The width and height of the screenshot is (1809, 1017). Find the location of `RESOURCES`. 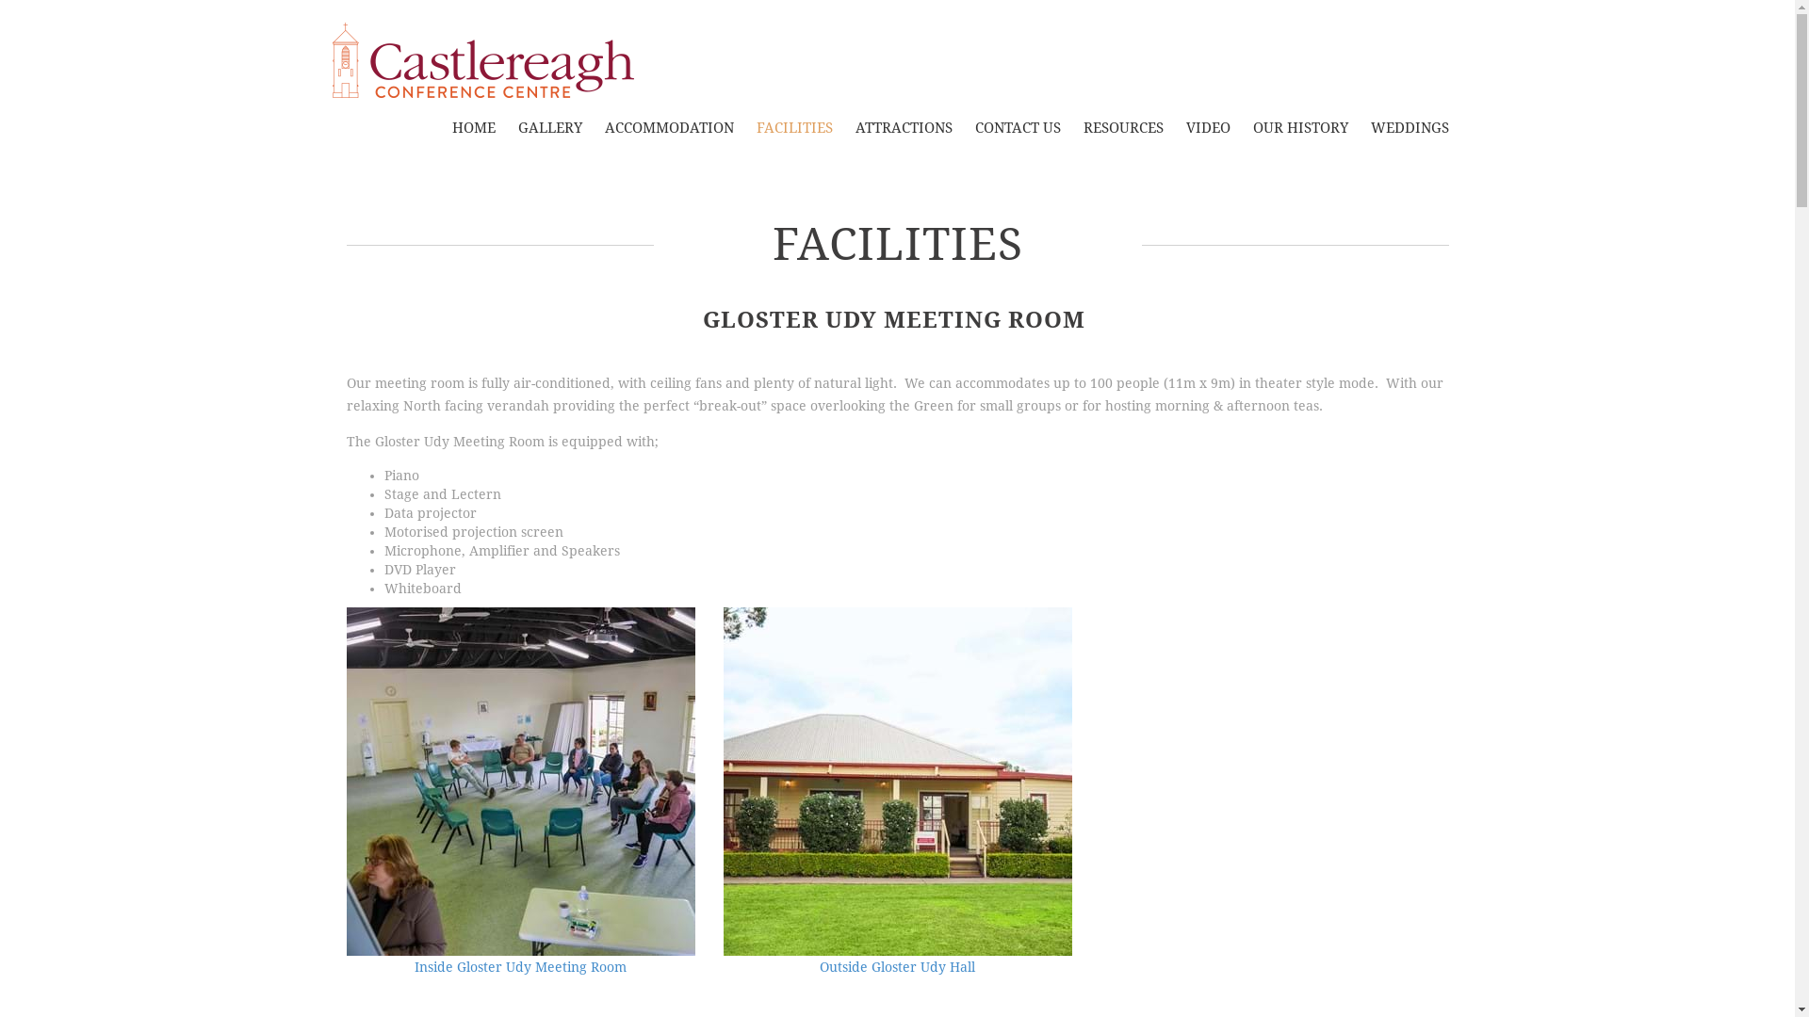

RESOURCES is located at coordinates (1123, 128).